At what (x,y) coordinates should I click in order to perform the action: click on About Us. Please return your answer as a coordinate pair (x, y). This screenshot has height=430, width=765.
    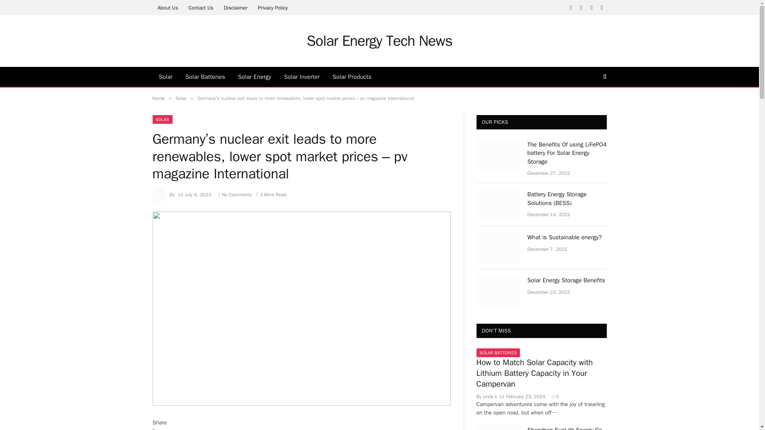
    Looking at the image, I should click on (167, 7).